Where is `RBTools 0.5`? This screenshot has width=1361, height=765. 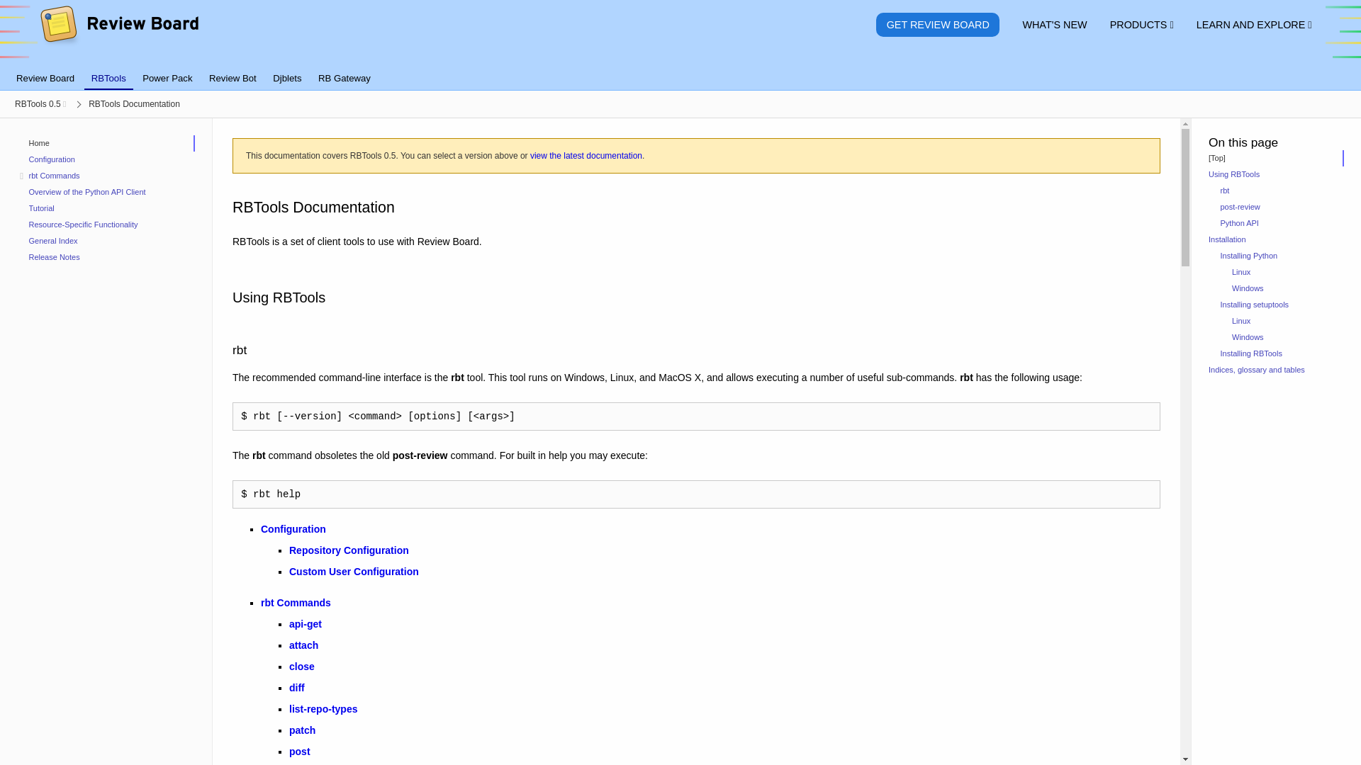
RBTools 0.5 is located at coordinates (40, 104).